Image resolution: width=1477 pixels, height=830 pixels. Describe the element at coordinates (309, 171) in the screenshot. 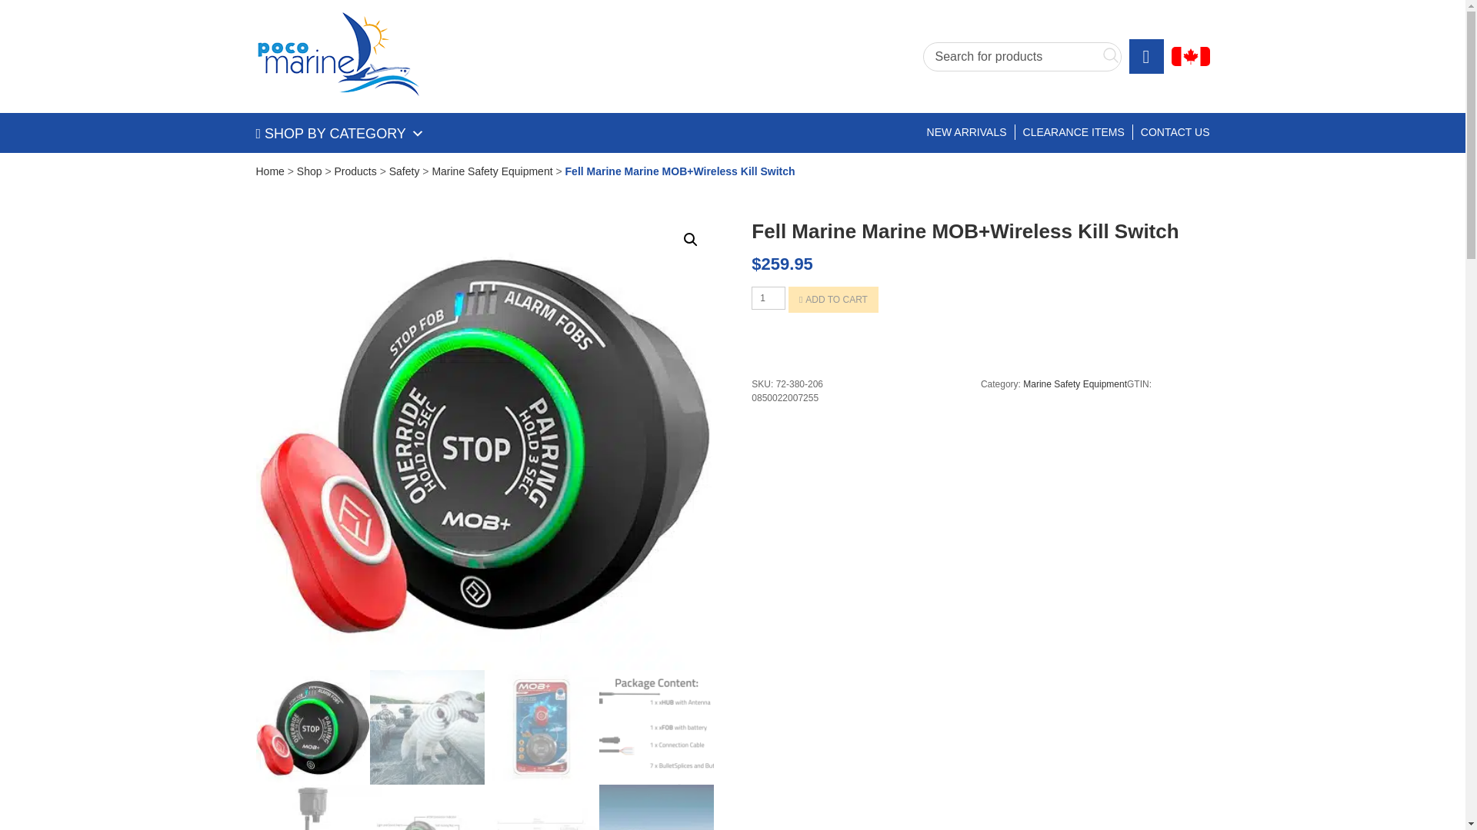

I see `Go to Shop.` at that location.